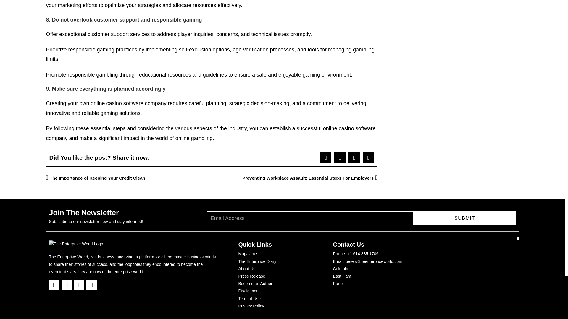  What do you see at coordinates (257, 261) in the screenshot?
I see `The Enterprise Diary` at bounding box center [257, 261].